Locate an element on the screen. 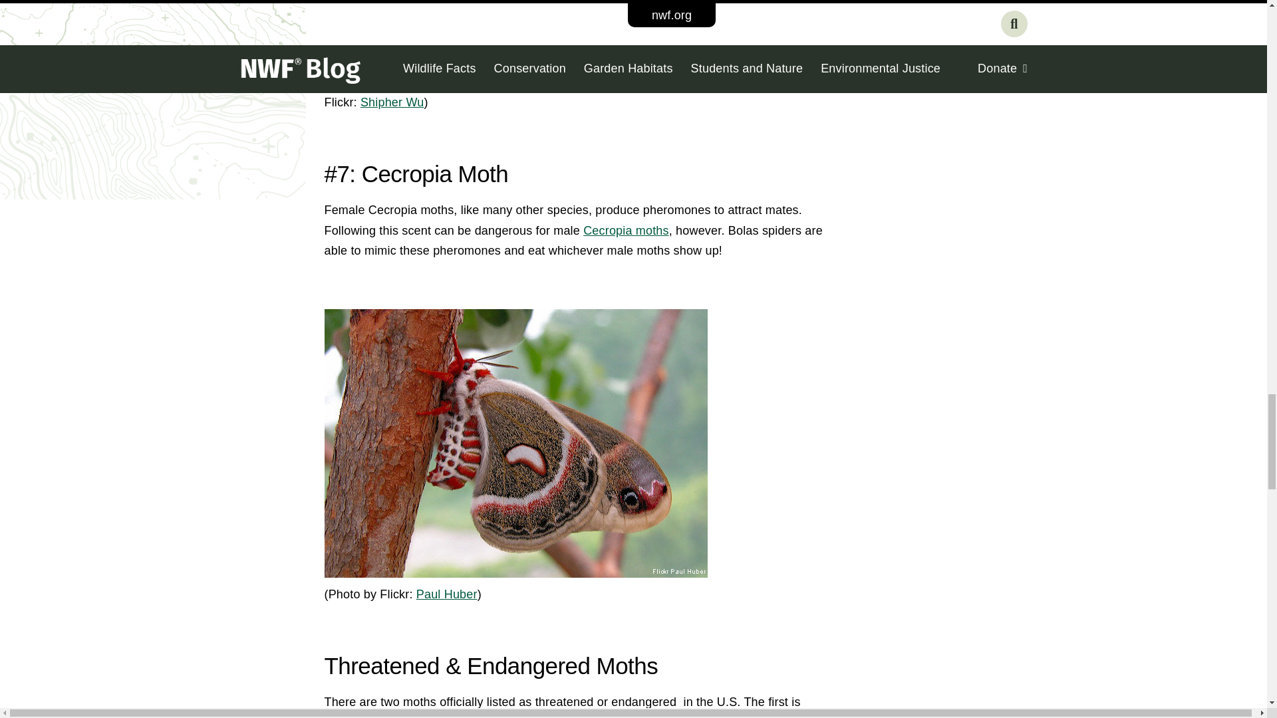 Image resolution: width=1277 pixels, height=718 pixels. Kern Primrose Sphinx is located at coordinates (404, 717).